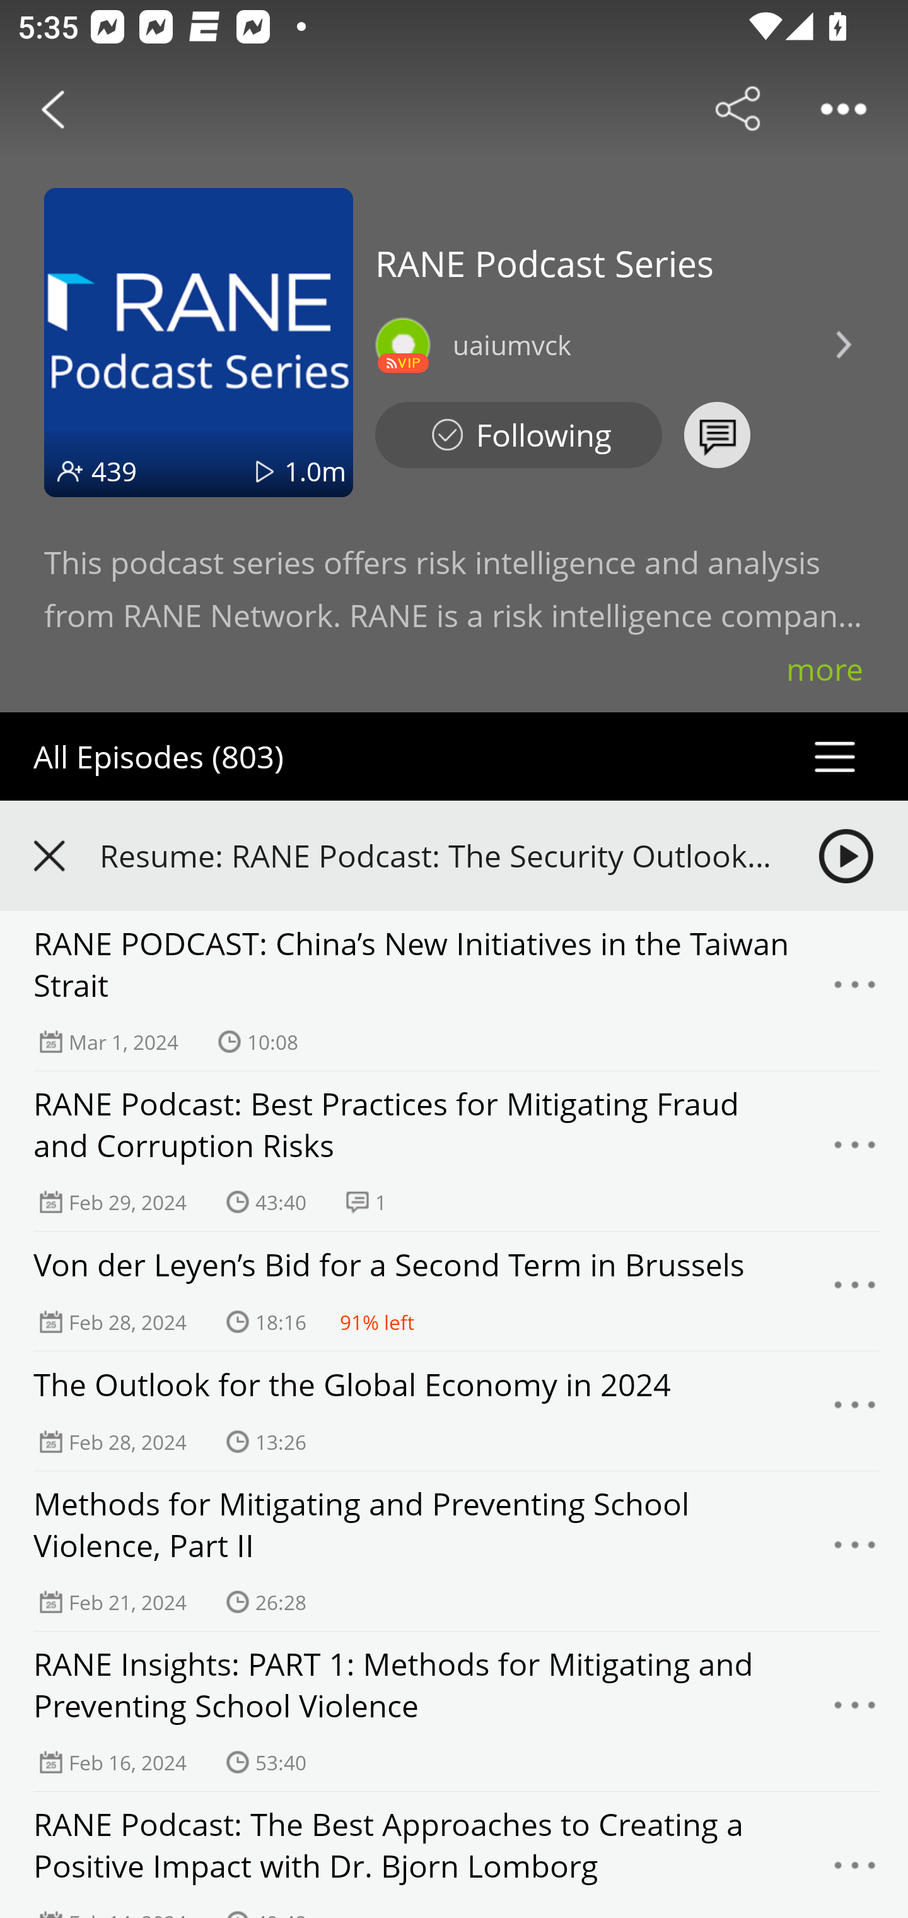 This screenshot has width=908, height=1918. What do you see at coordinates (855, 1151) in the screenshot?
I see `Menu` at bounding box center [855, 1151].